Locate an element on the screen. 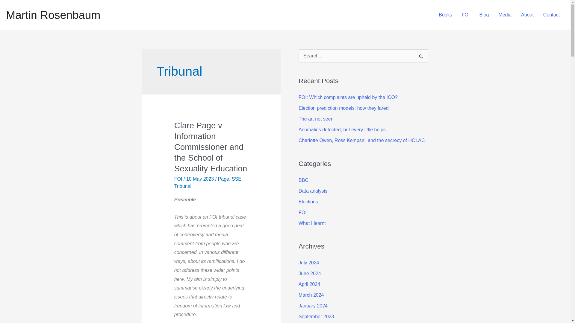  SSE is located at coordinates (237, 179).